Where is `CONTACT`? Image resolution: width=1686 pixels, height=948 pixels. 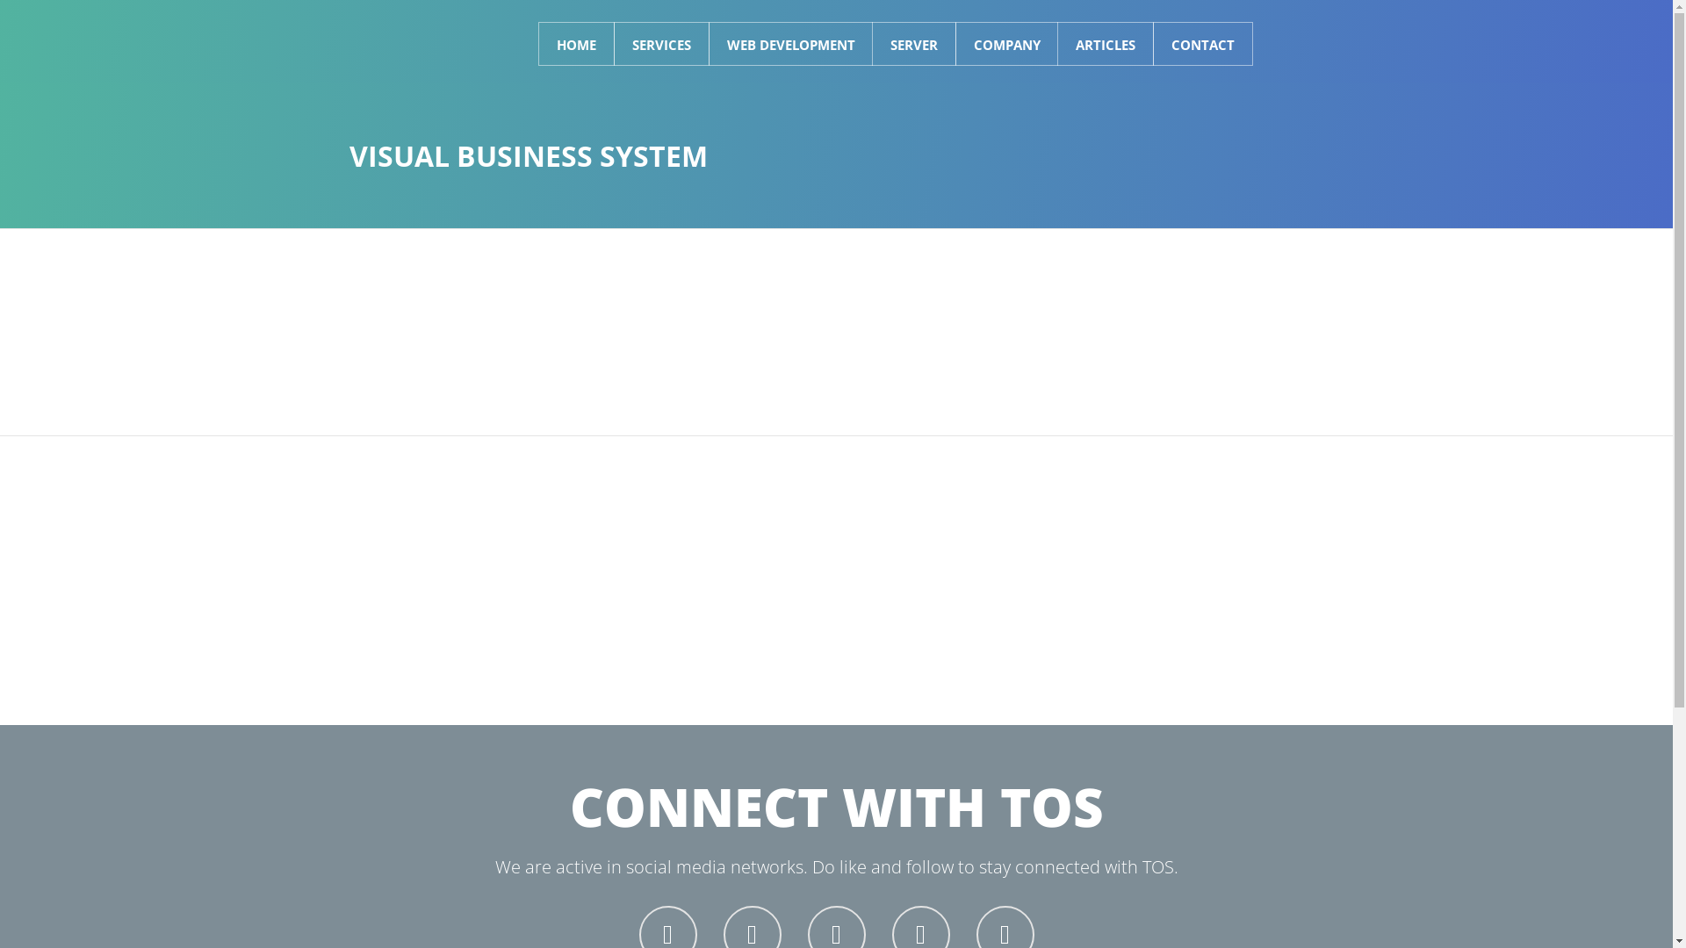 CONTACT is located at coordinates (1202, 44).